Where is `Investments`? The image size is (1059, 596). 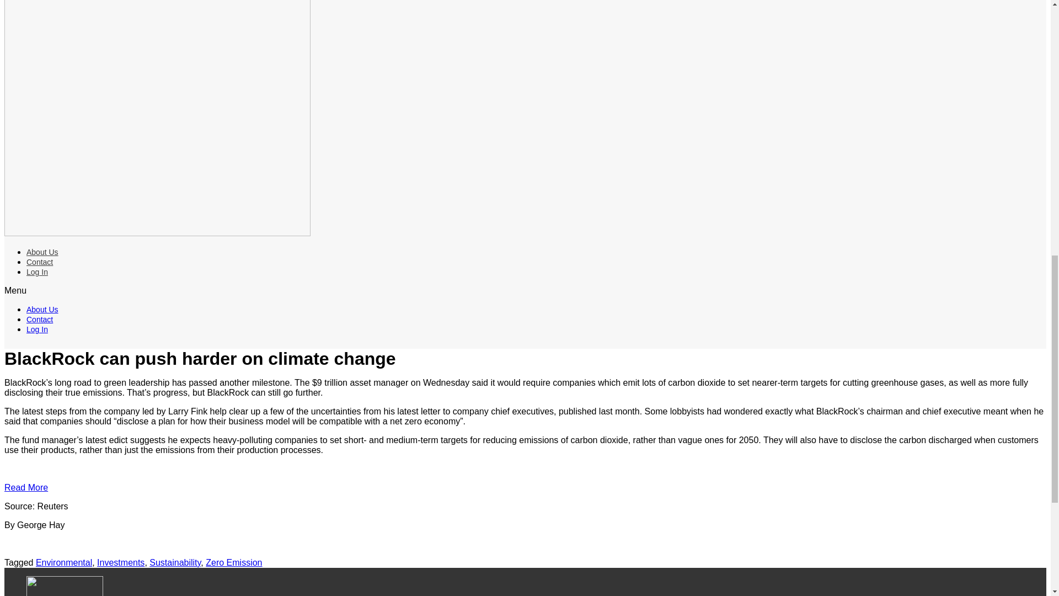 Investments is located at coordinates (120, 562).